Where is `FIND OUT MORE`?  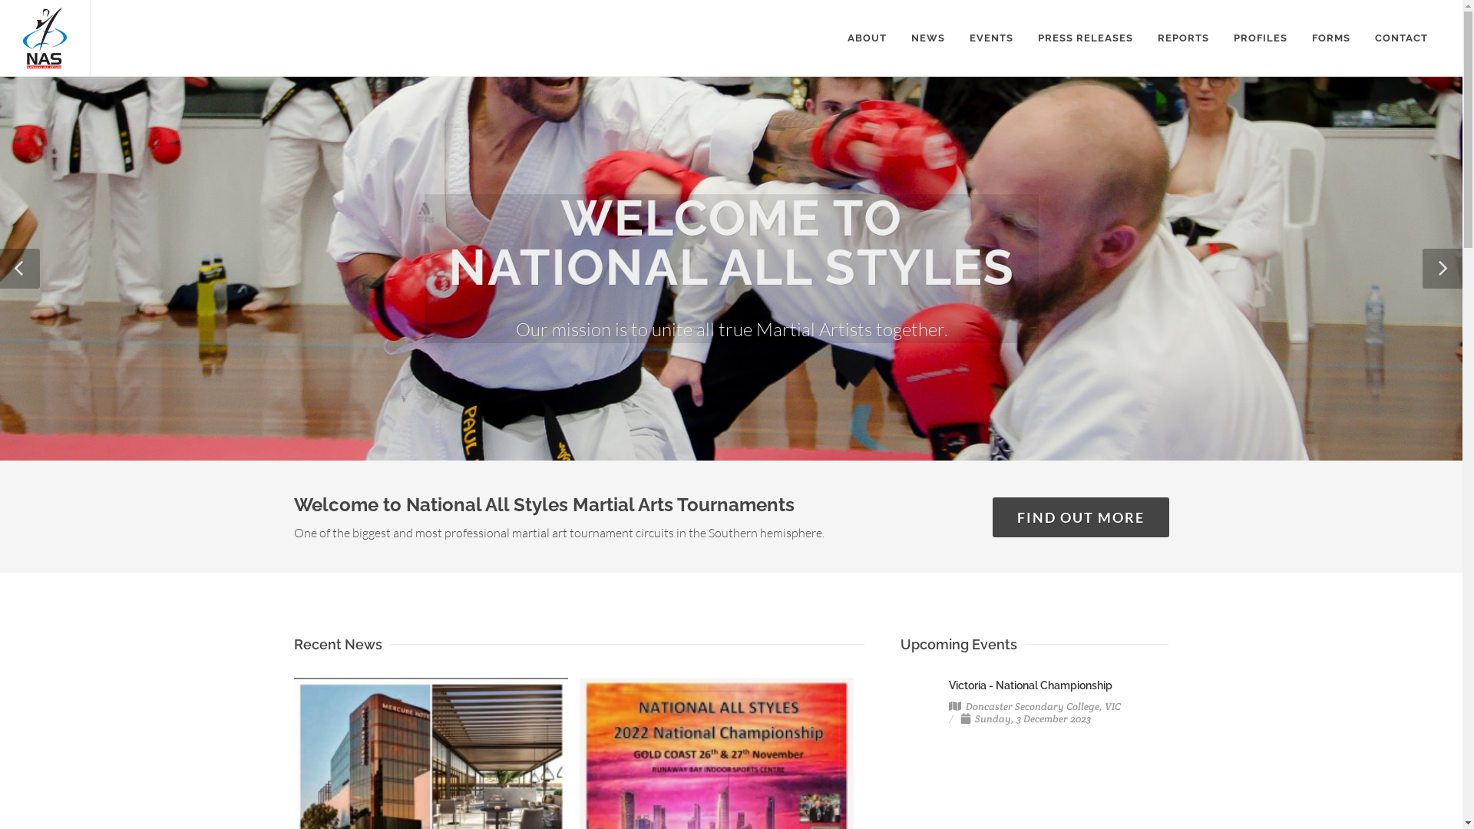 FIND OUT MORE is located at coordinates (1080, 517).